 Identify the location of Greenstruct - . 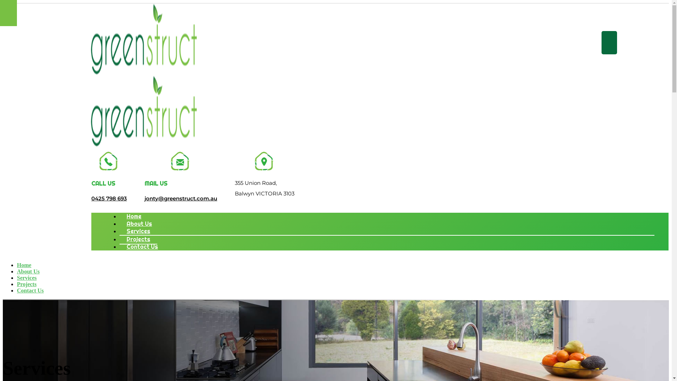
(144, 109).